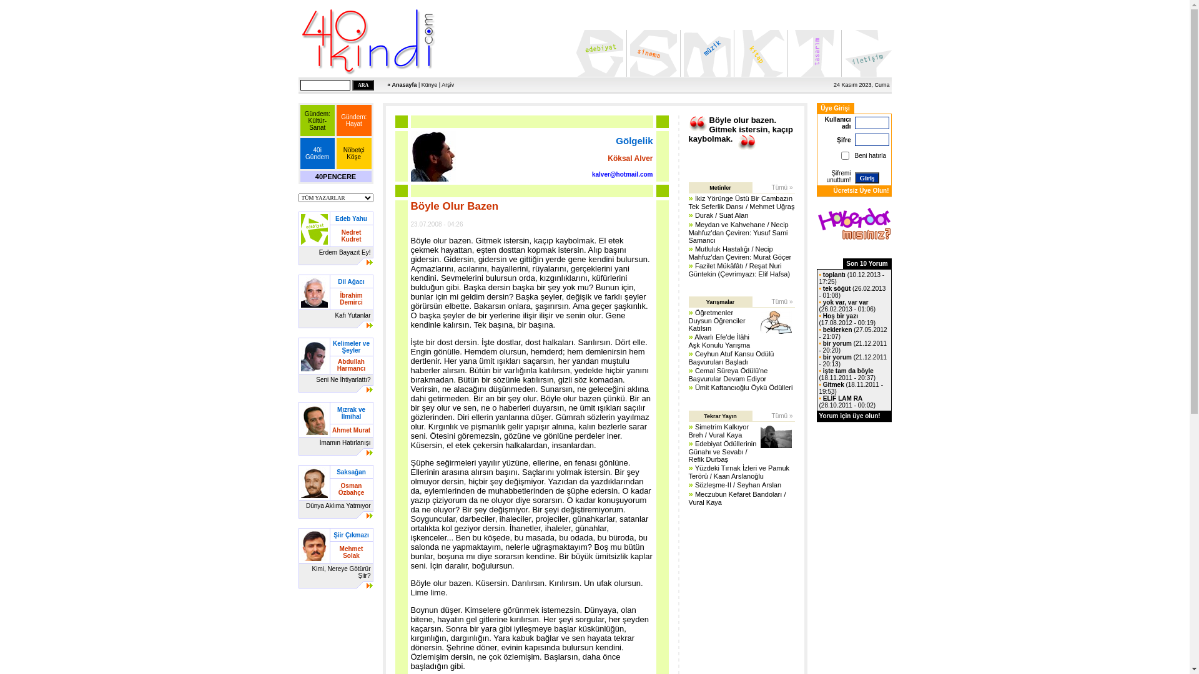 The width and height of the screenshot is (1199, 674). What do you see at coordinates (761, 54) in the screenshot?
I see `Kitap` at bounding box center [761, 54].